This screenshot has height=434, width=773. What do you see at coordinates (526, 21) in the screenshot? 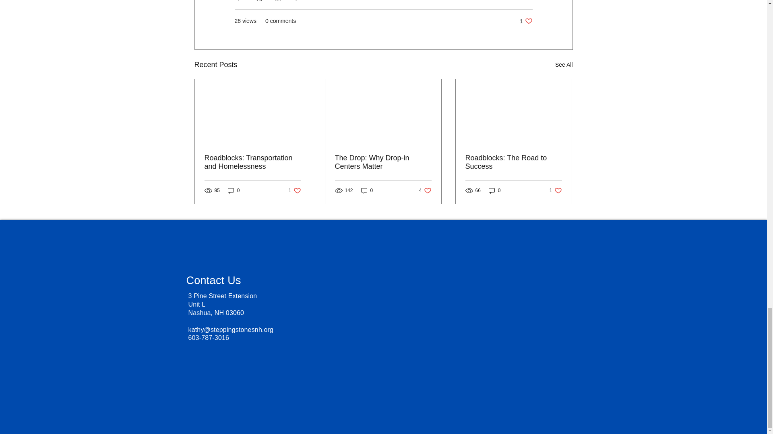
I see `Roadblocks: The Road to Success` at bounding box center [526, 21].